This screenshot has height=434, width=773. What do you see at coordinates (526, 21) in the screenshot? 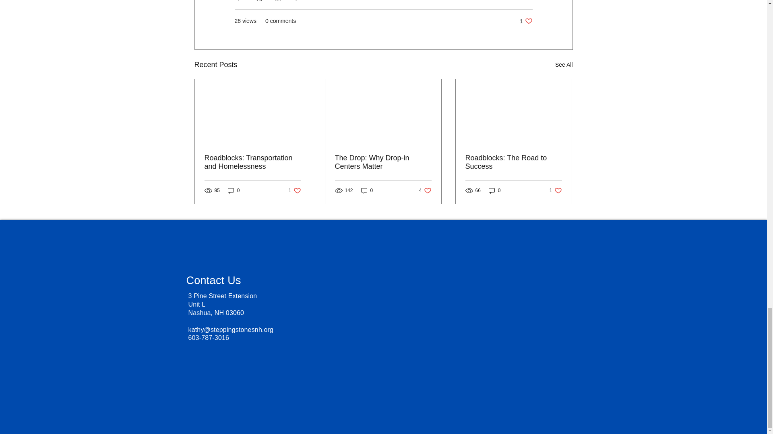
I see `Roadblocks: The Road to Success` at bounding box center [526, 21].